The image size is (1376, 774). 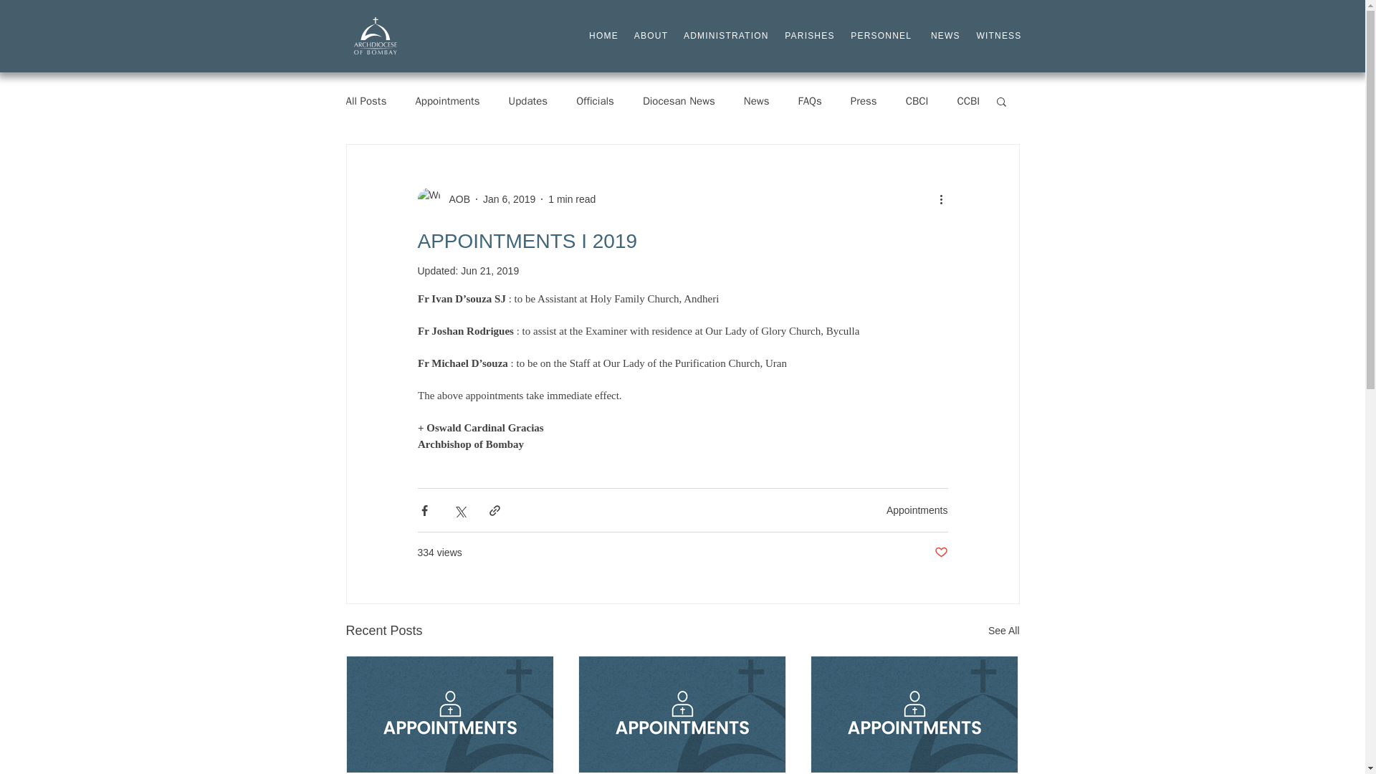 What do you see at coordinates (810, 101) in the screenshot?
I see `FAQs` at bounding box center [810, 101].